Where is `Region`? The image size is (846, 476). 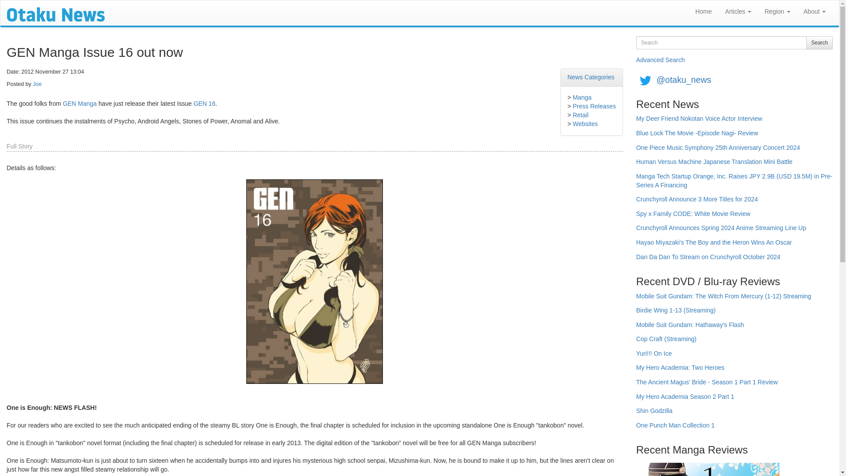
Region is located at coordinates (777, 11).